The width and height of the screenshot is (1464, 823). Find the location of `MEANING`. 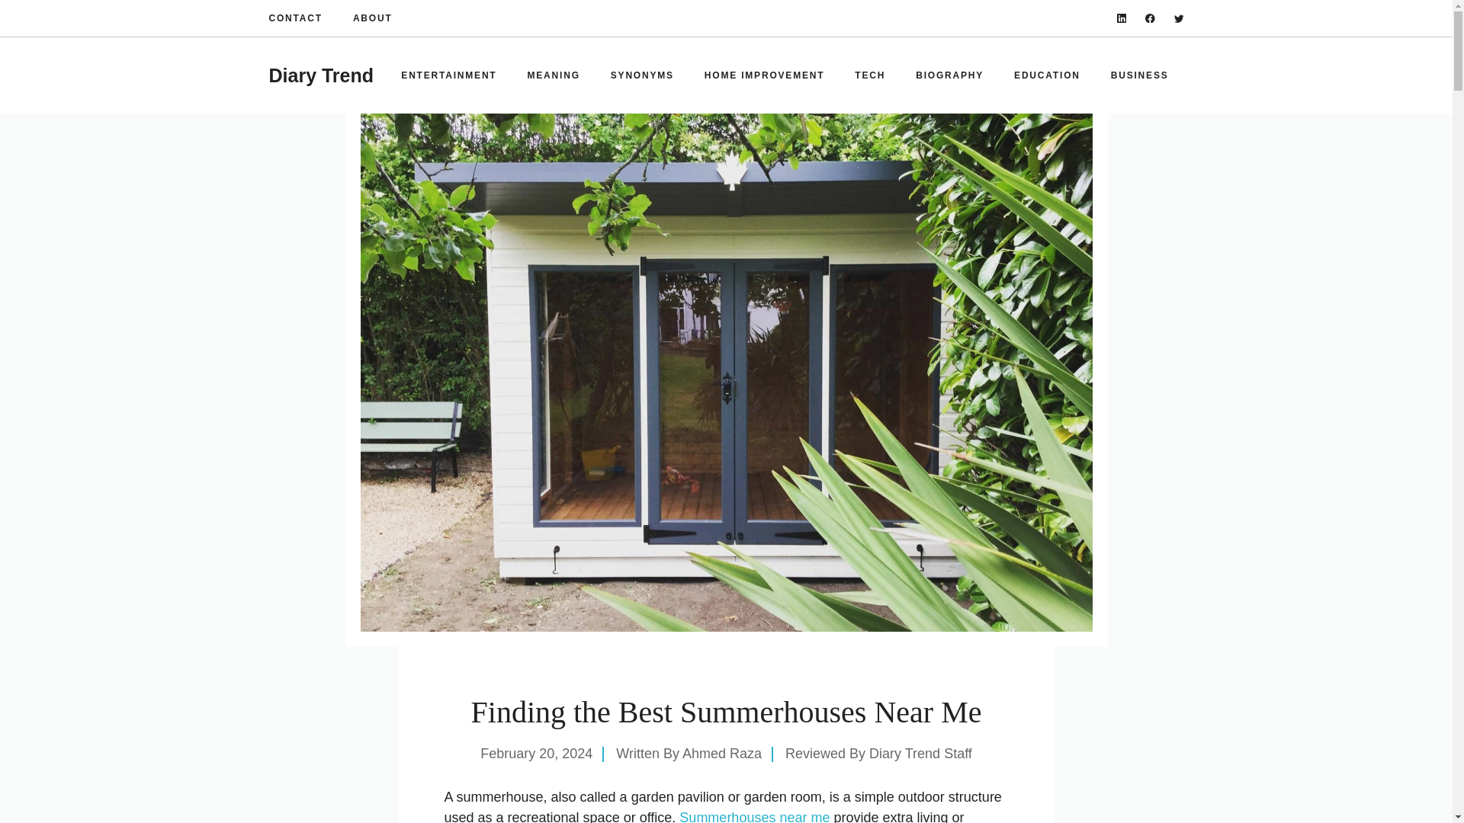

MEANING is located at coordinates (554, 75).